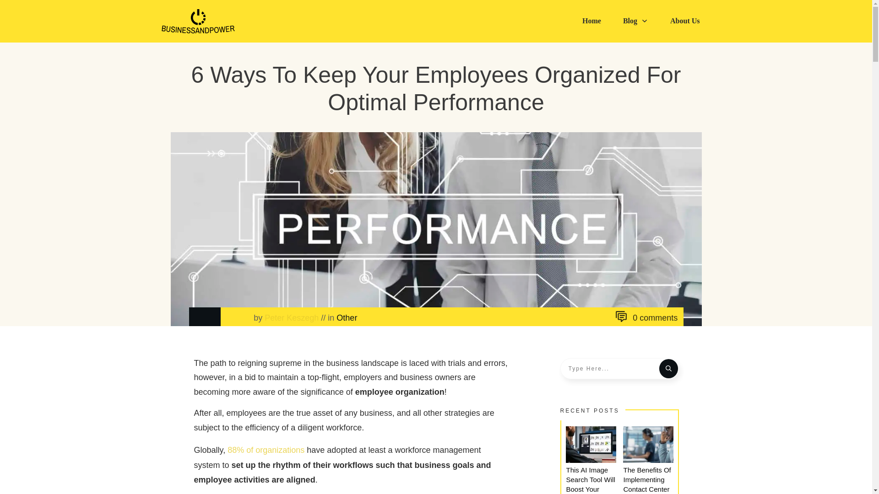 The image size is (879, 494). Describe the element at coordinates (591, 21) in the screenshot. I see `Home` at that location.